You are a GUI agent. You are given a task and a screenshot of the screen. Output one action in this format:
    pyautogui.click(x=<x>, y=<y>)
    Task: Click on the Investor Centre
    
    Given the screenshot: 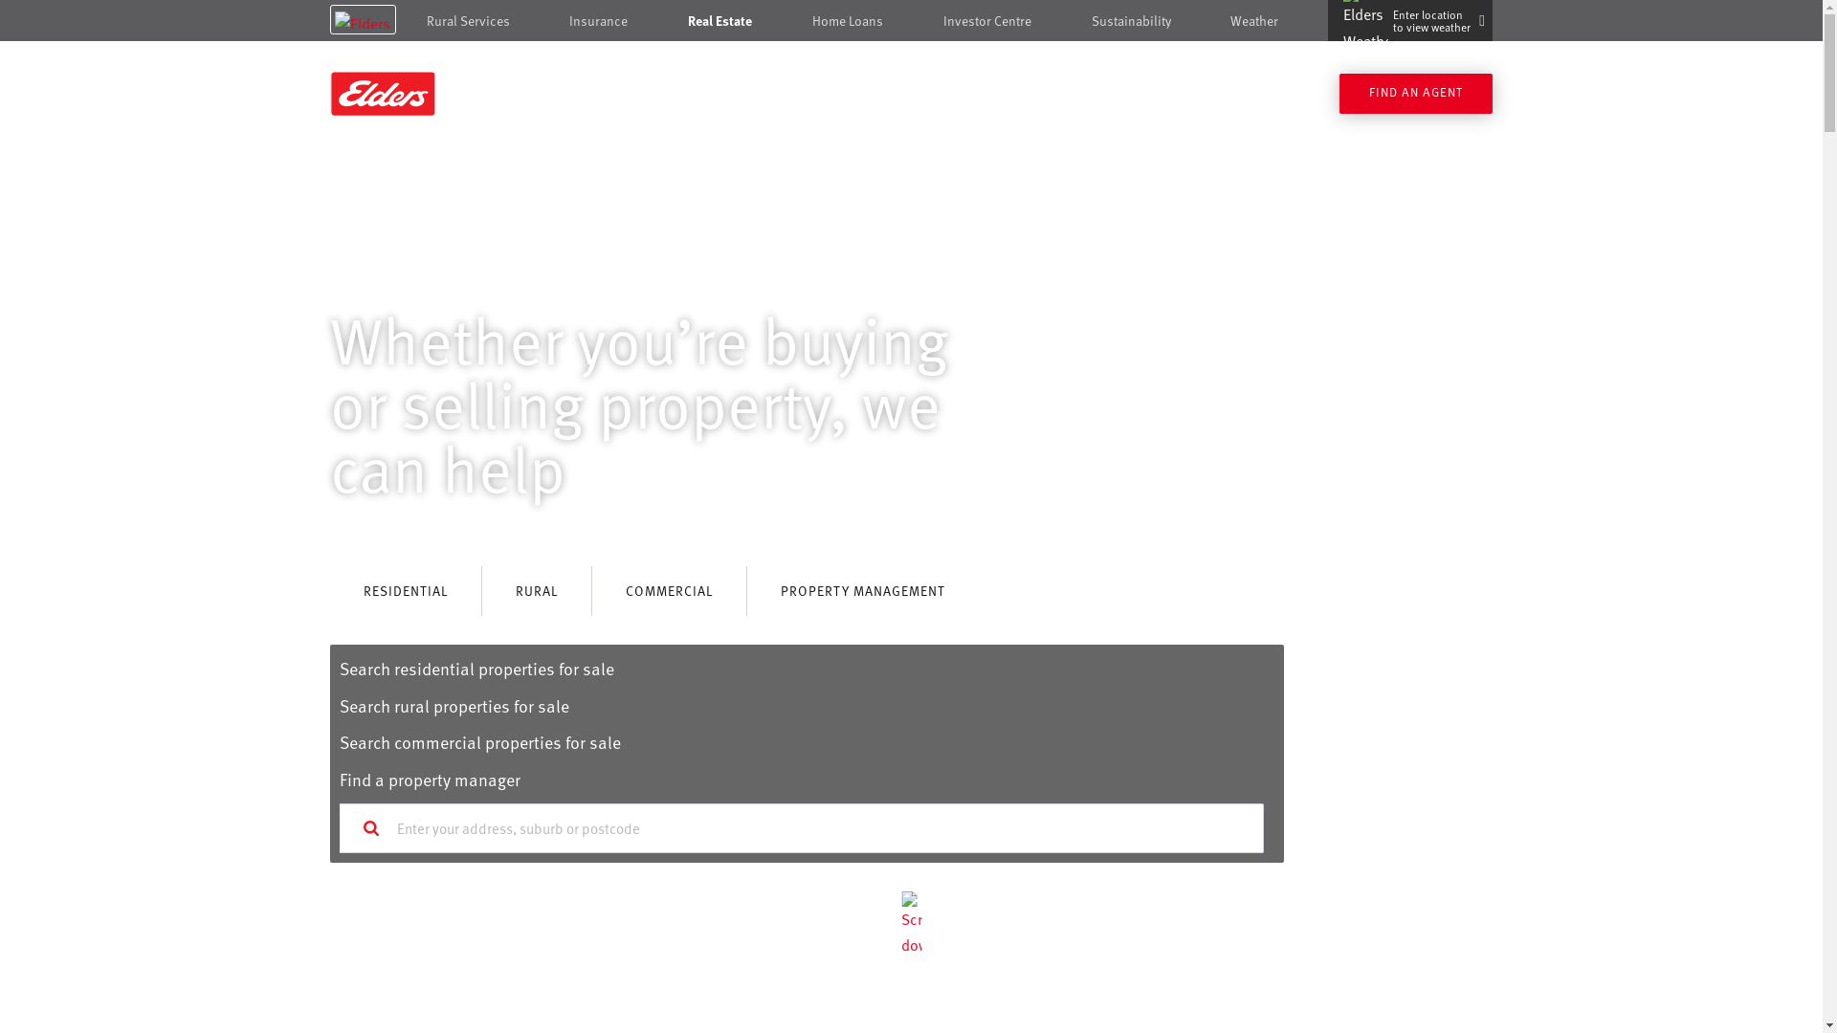 What is the action you would take?
    pyautogui.click(x=987, y=21)
    